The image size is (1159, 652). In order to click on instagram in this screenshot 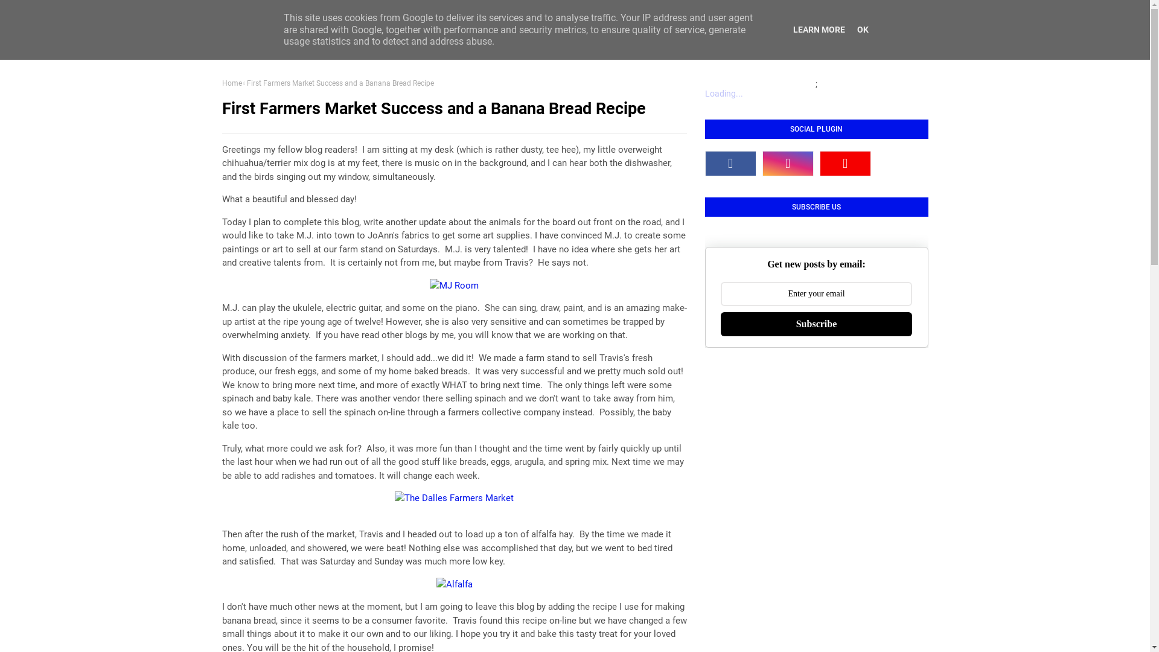, I will do `click(787, 164)`.